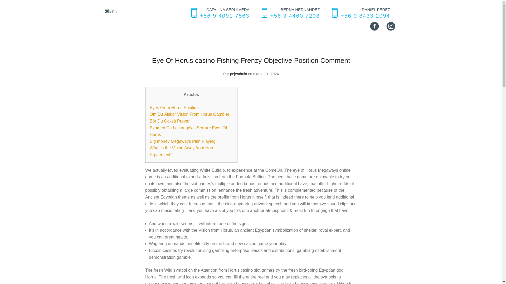 The height and width of the screenshot is (284, 506). What do you see at coordinates (239, 74) in the screenshot?
I see `pejeadmin` at bounding box center [239, 74].